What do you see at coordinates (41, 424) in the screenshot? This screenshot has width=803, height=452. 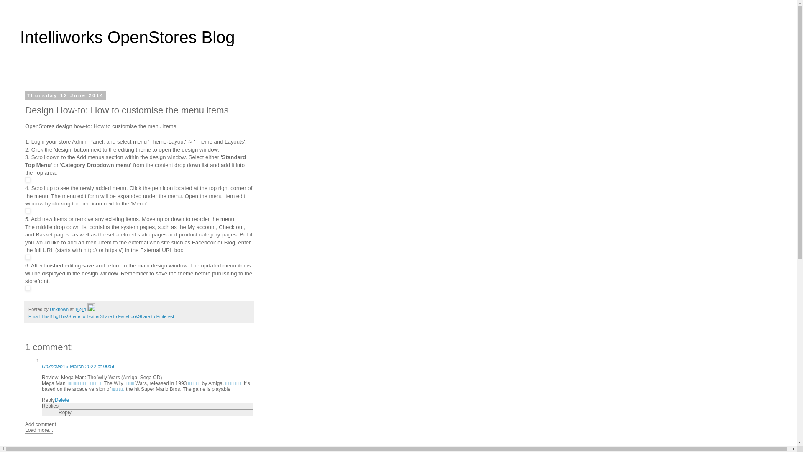 I see `Add comment` at bounding box center [41, 424].